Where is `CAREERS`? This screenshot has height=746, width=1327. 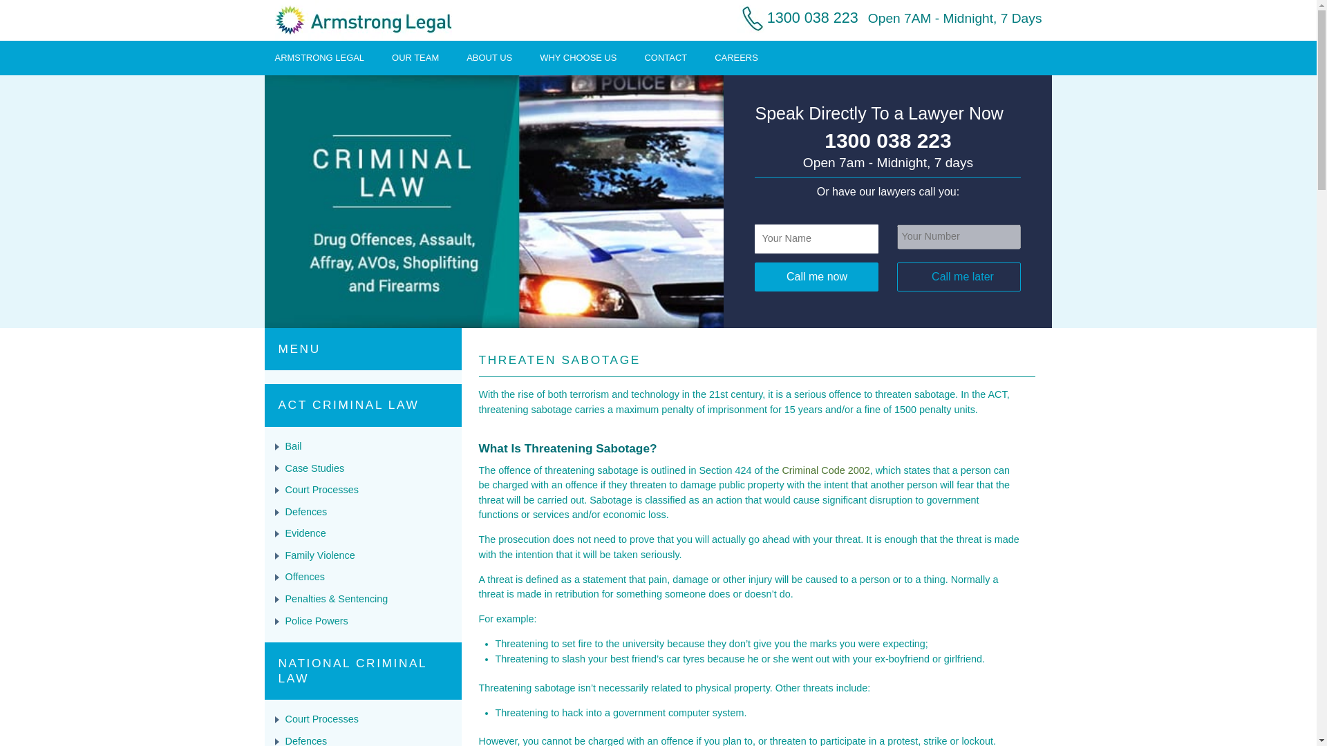
CAREERS is located at coordinates (736, 57).